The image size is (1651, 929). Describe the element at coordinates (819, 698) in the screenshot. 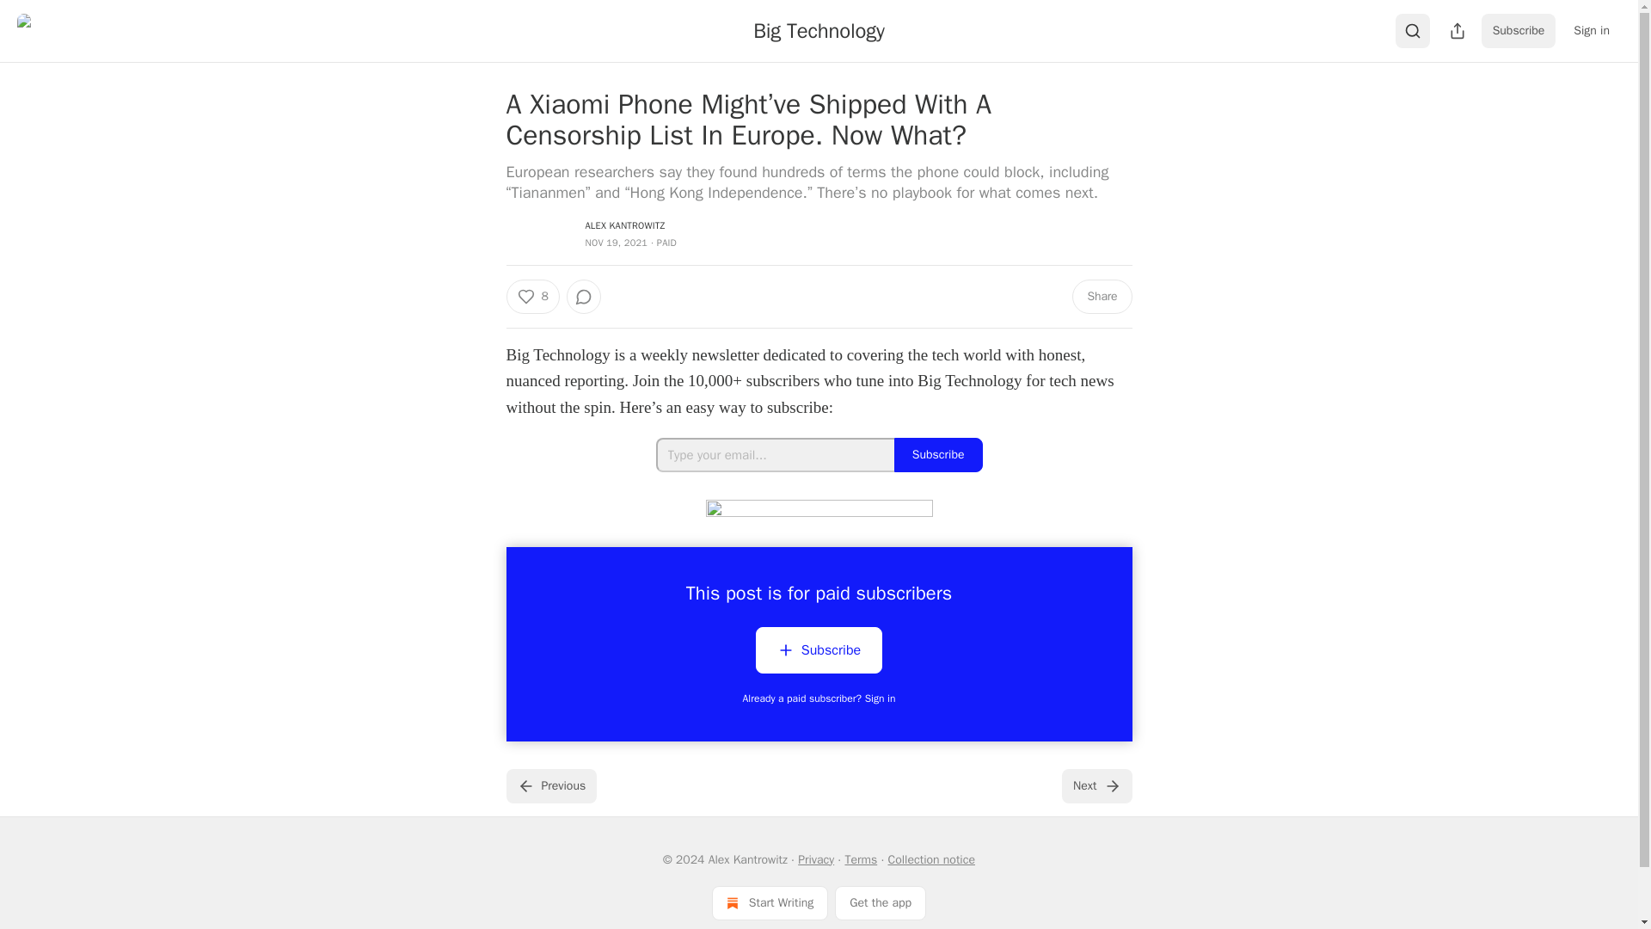

I see `Already a paid subscriber? Sign in` at that location.